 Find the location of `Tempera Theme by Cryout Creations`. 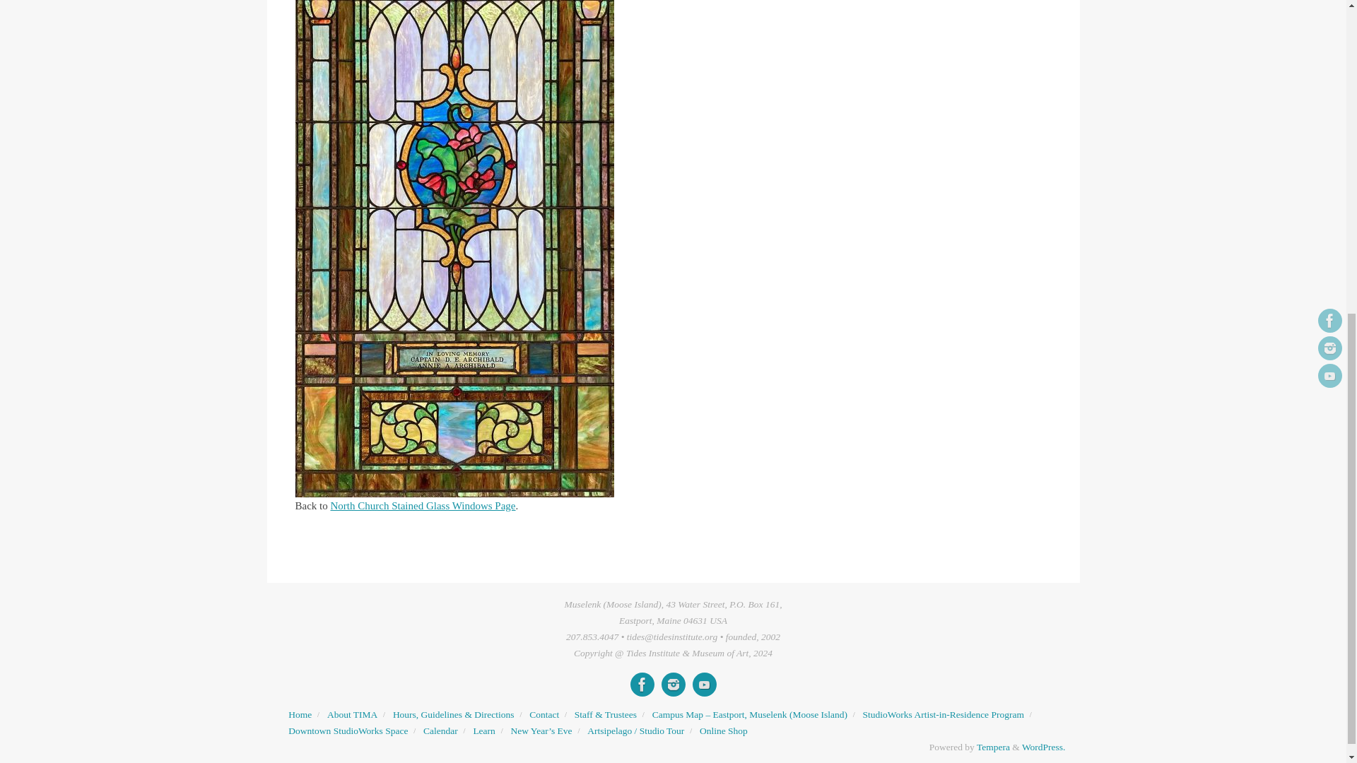

Tempera Theme by Cryout Creations is located at coordinates (993, 746).